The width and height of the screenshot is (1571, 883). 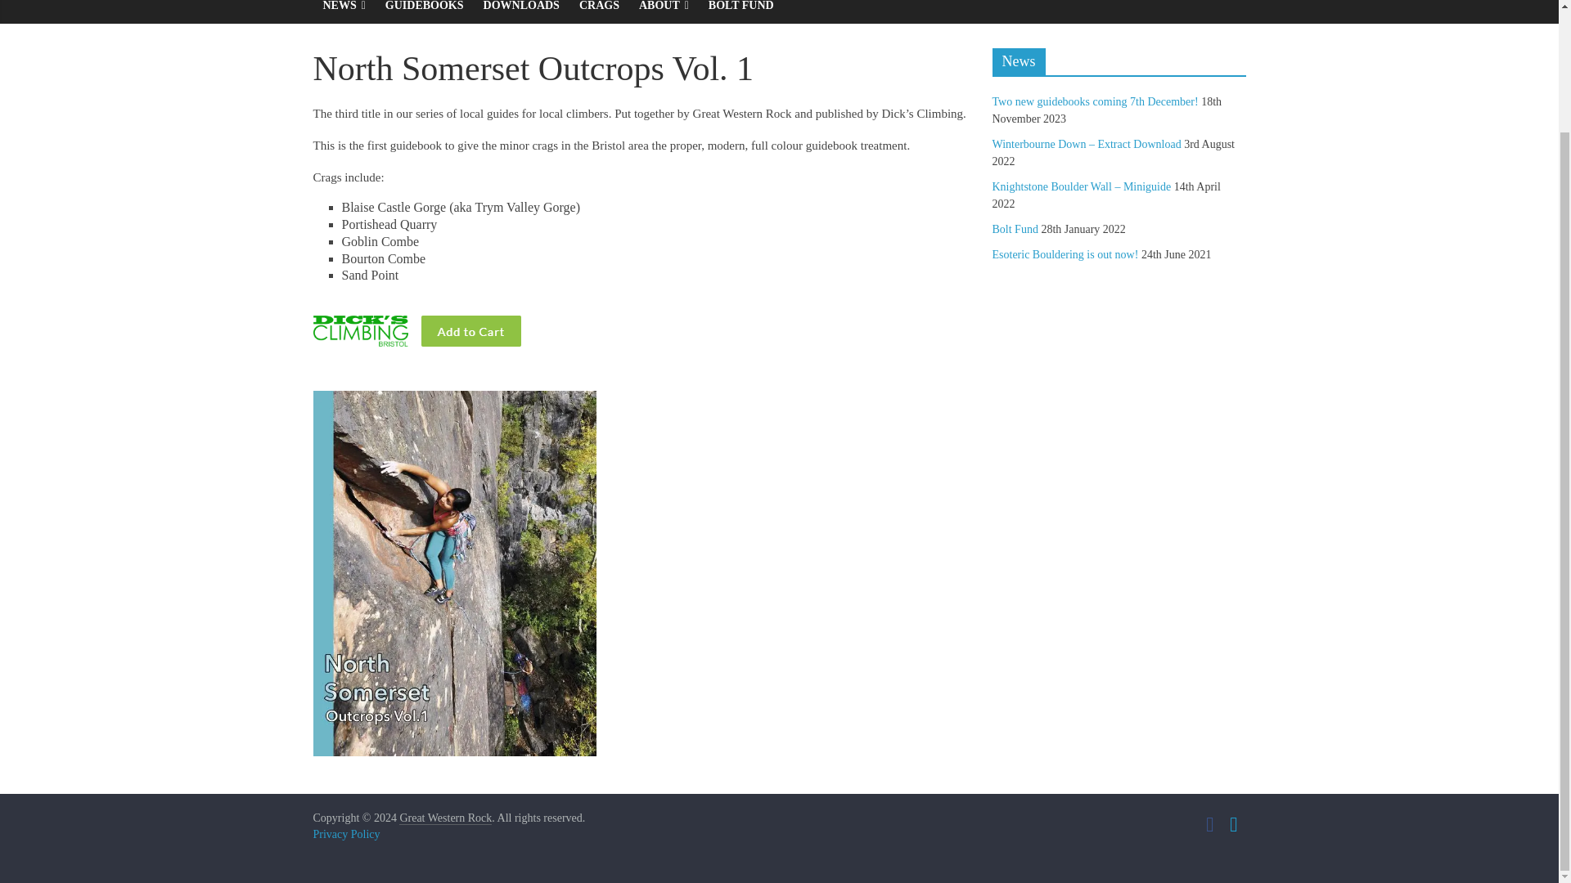 I want to click on CRAGS, so click(x=599, y=11).